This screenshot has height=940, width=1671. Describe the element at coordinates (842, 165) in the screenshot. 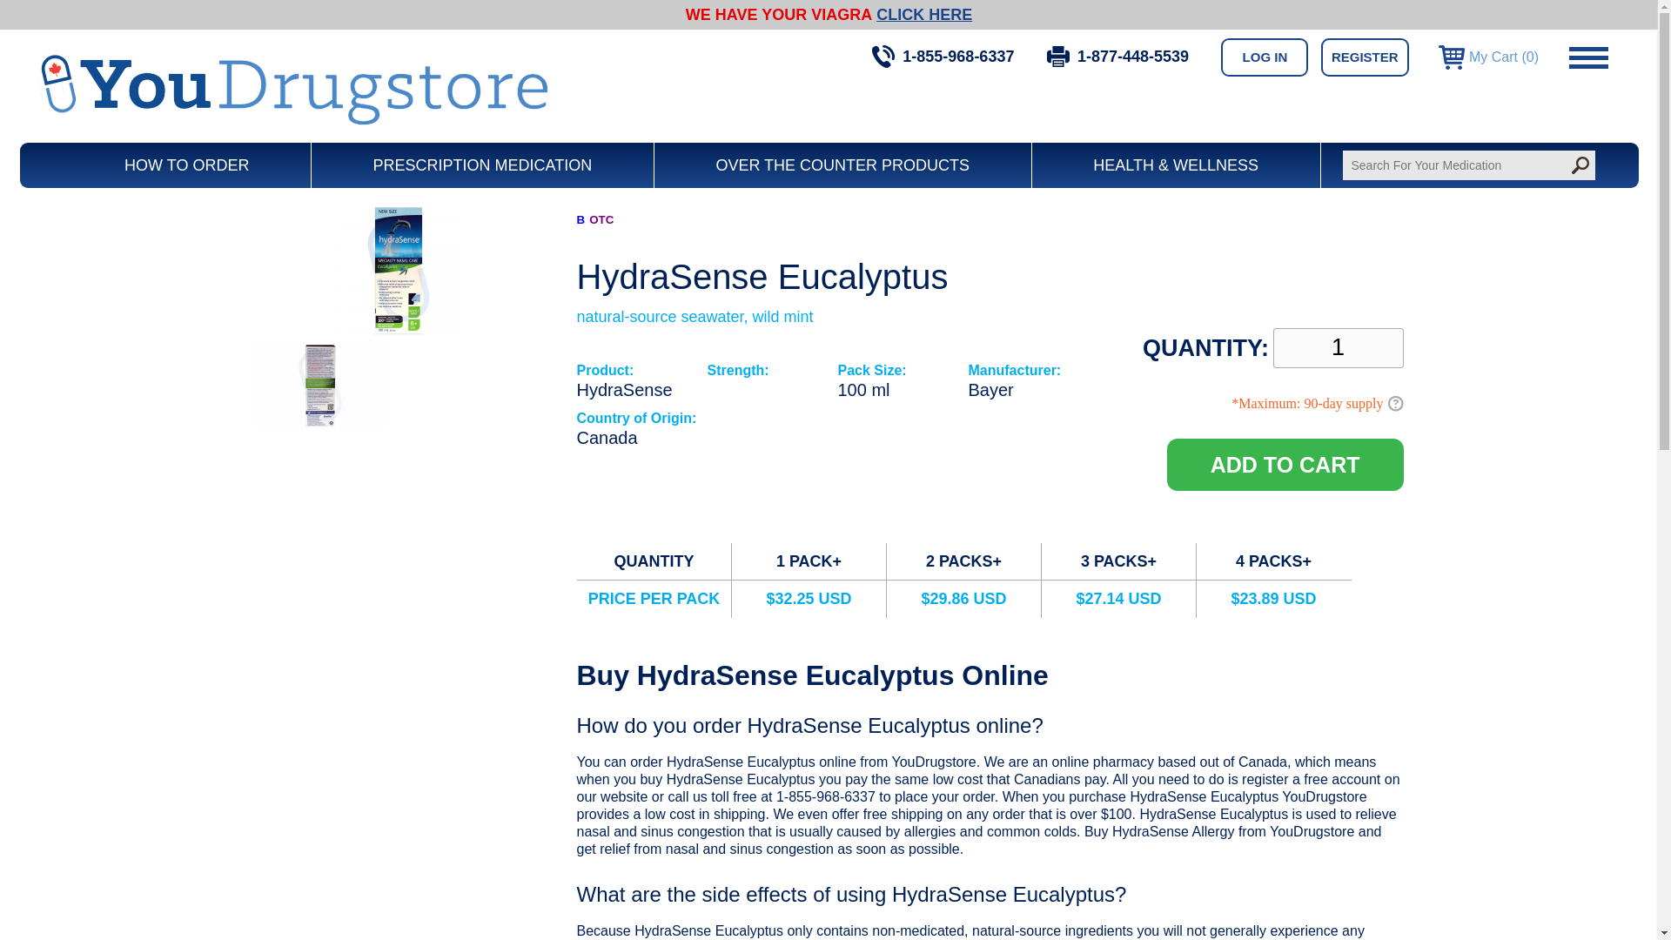

I see `OVER THE COUNTER PRODUCTS` at that location.